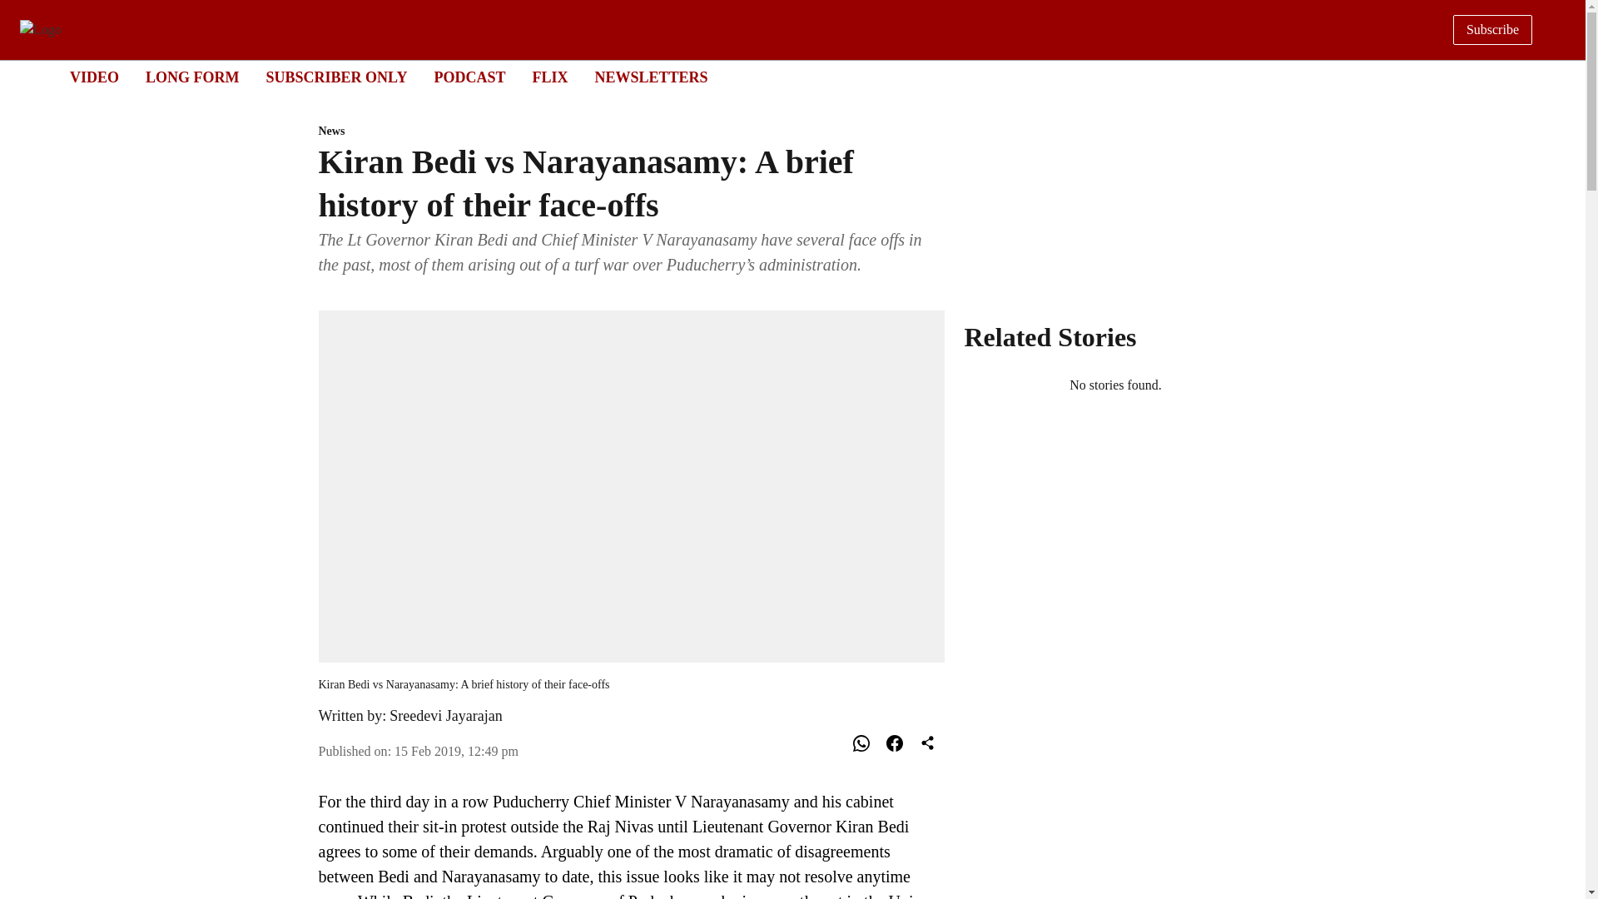 Image resolution: width=1598 pixels, height=899 pixels. Describe the element at coordinates (469, 77) in the screenshot. I see `Sreedevi Jayarajan` at that location.